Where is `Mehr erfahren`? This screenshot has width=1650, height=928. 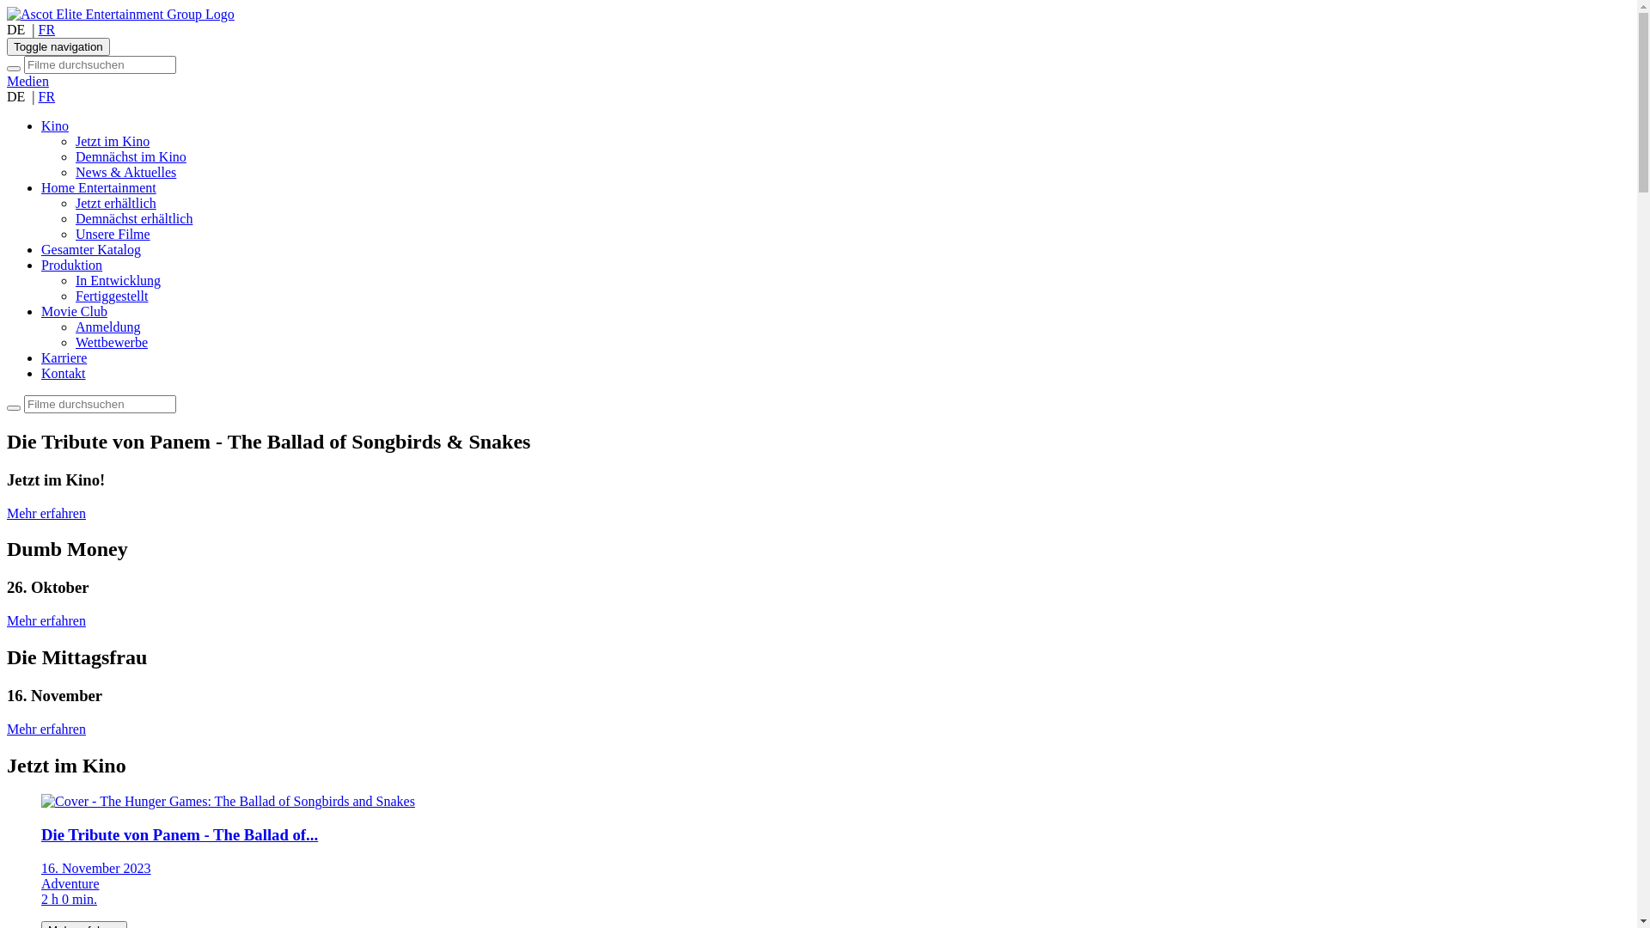 Mehr erfahren is located at coordinates (46, 620).